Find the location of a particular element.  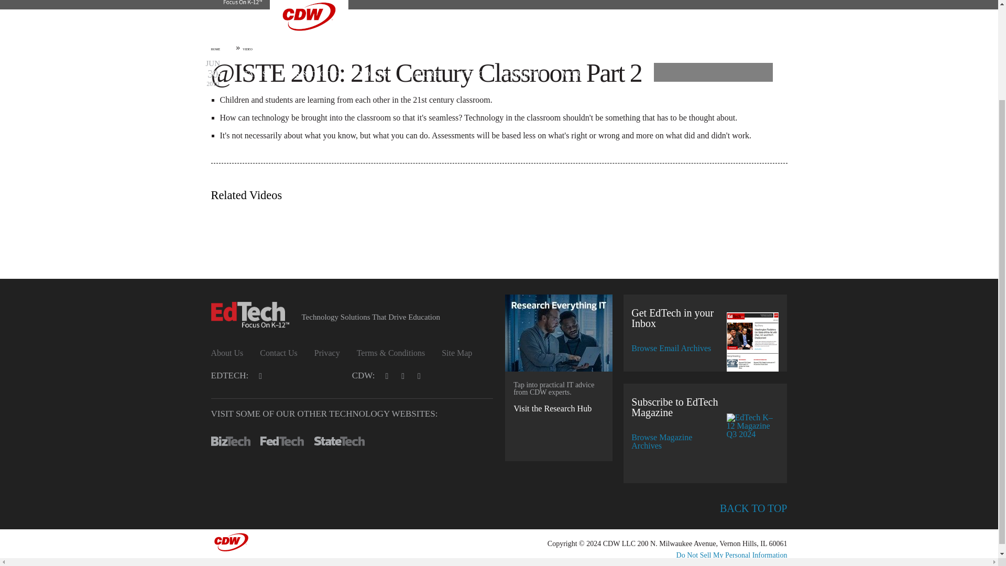

FEATURES is located at coordinates (423, 74).